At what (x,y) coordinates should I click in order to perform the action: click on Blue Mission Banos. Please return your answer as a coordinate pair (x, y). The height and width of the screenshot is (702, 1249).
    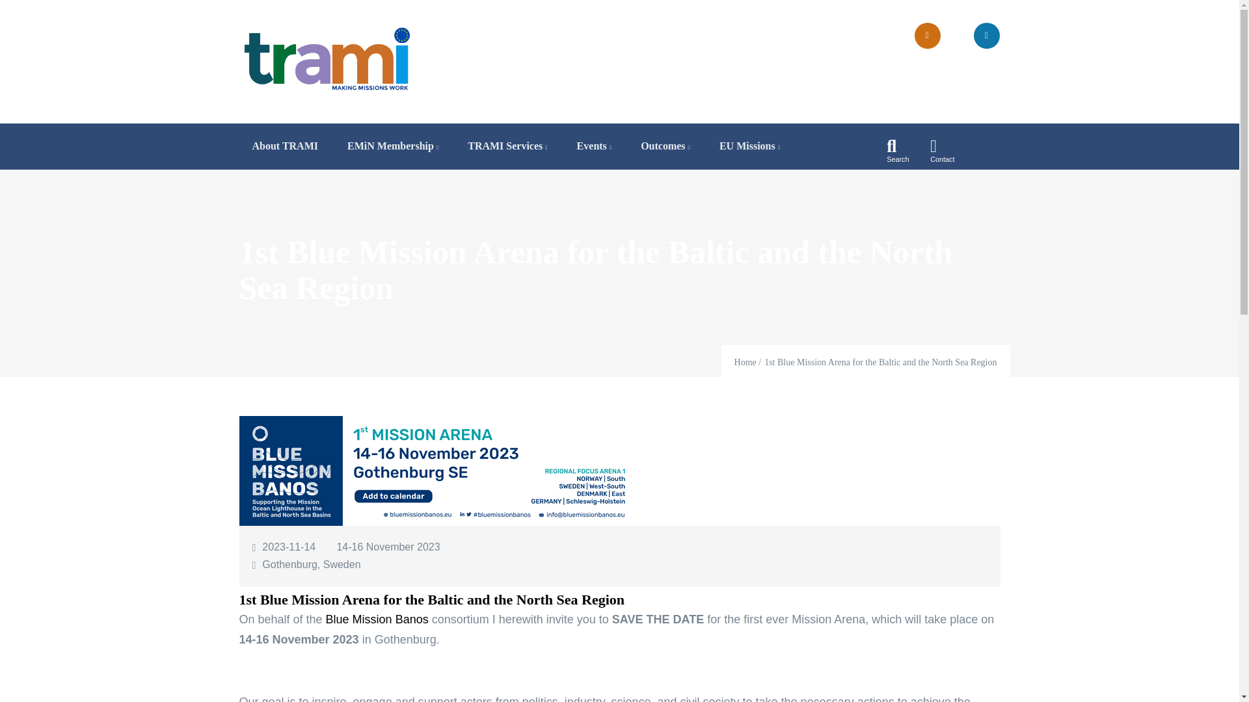
    Looking at the image, I should click on (377, 619).